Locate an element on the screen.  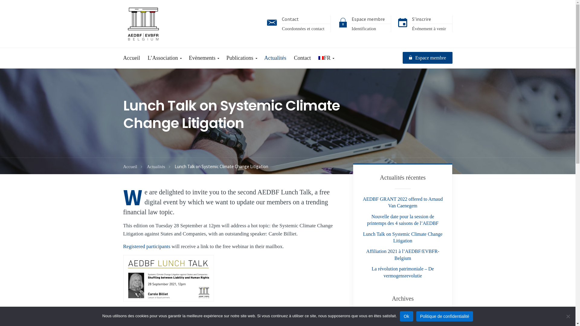
Publications is located at coordinates (242, 58).